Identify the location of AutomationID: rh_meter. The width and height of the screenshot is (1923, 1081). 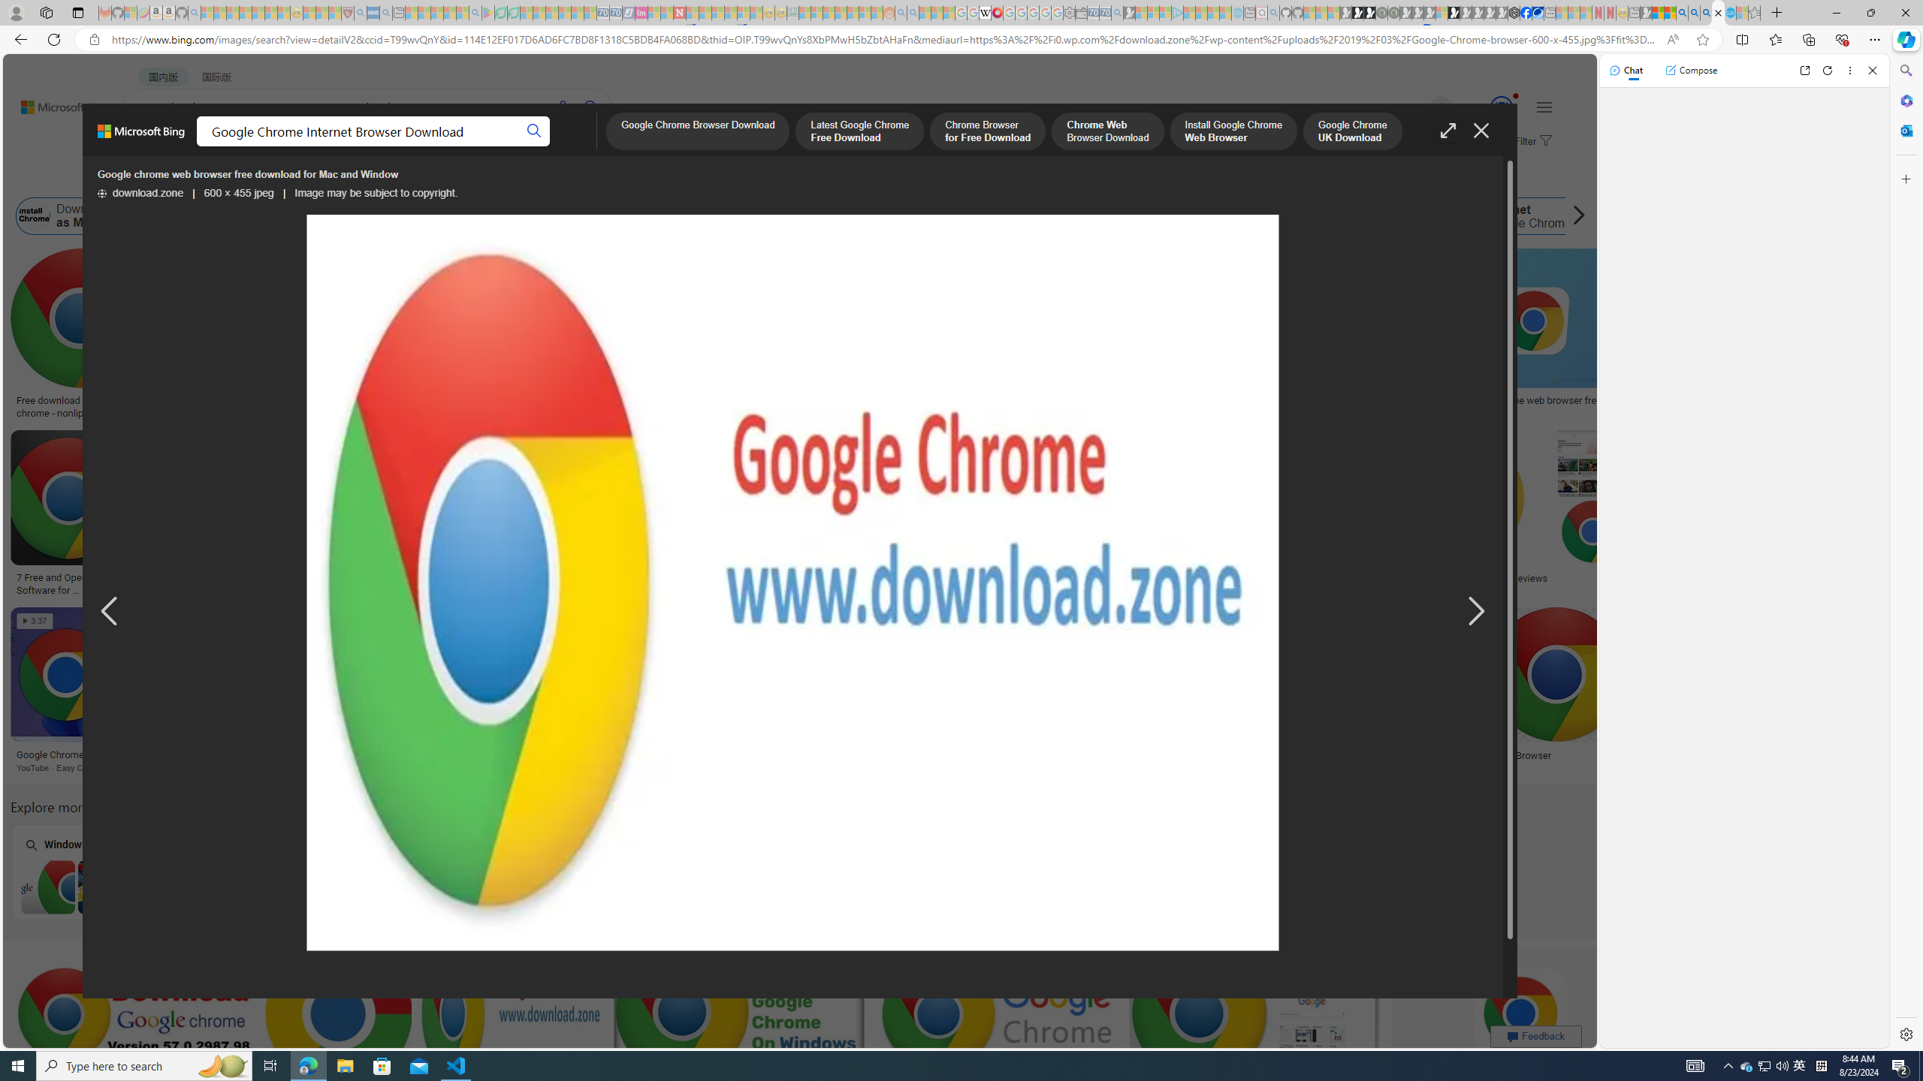
(1501, 107).